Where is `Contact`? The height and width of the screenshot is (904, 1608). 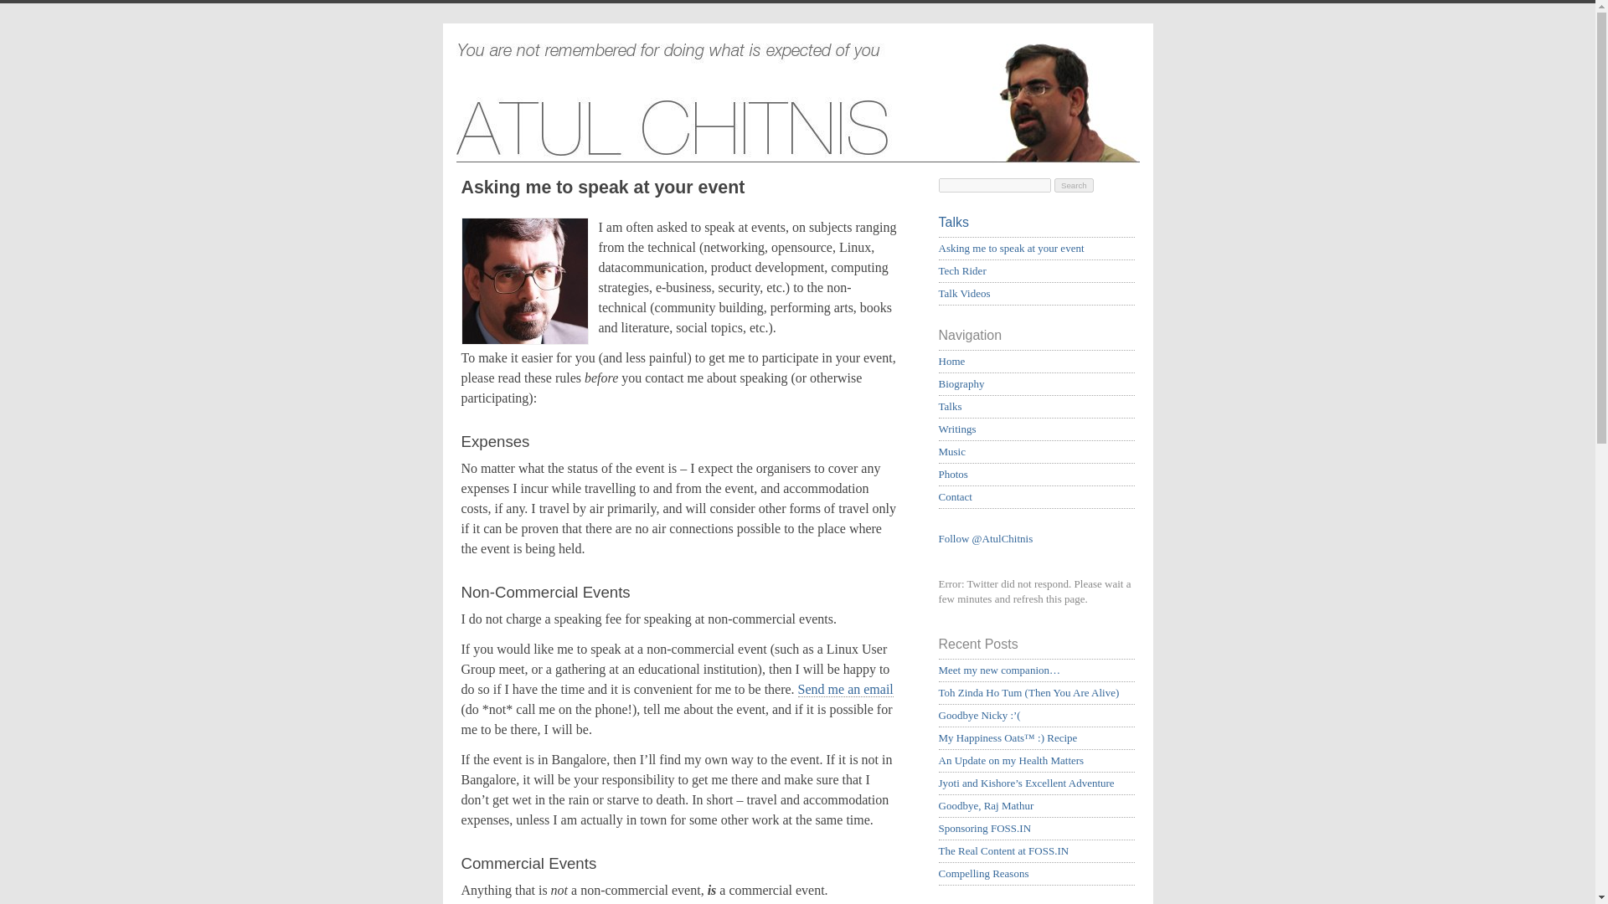 Contact is located at coordinates (846, 690).